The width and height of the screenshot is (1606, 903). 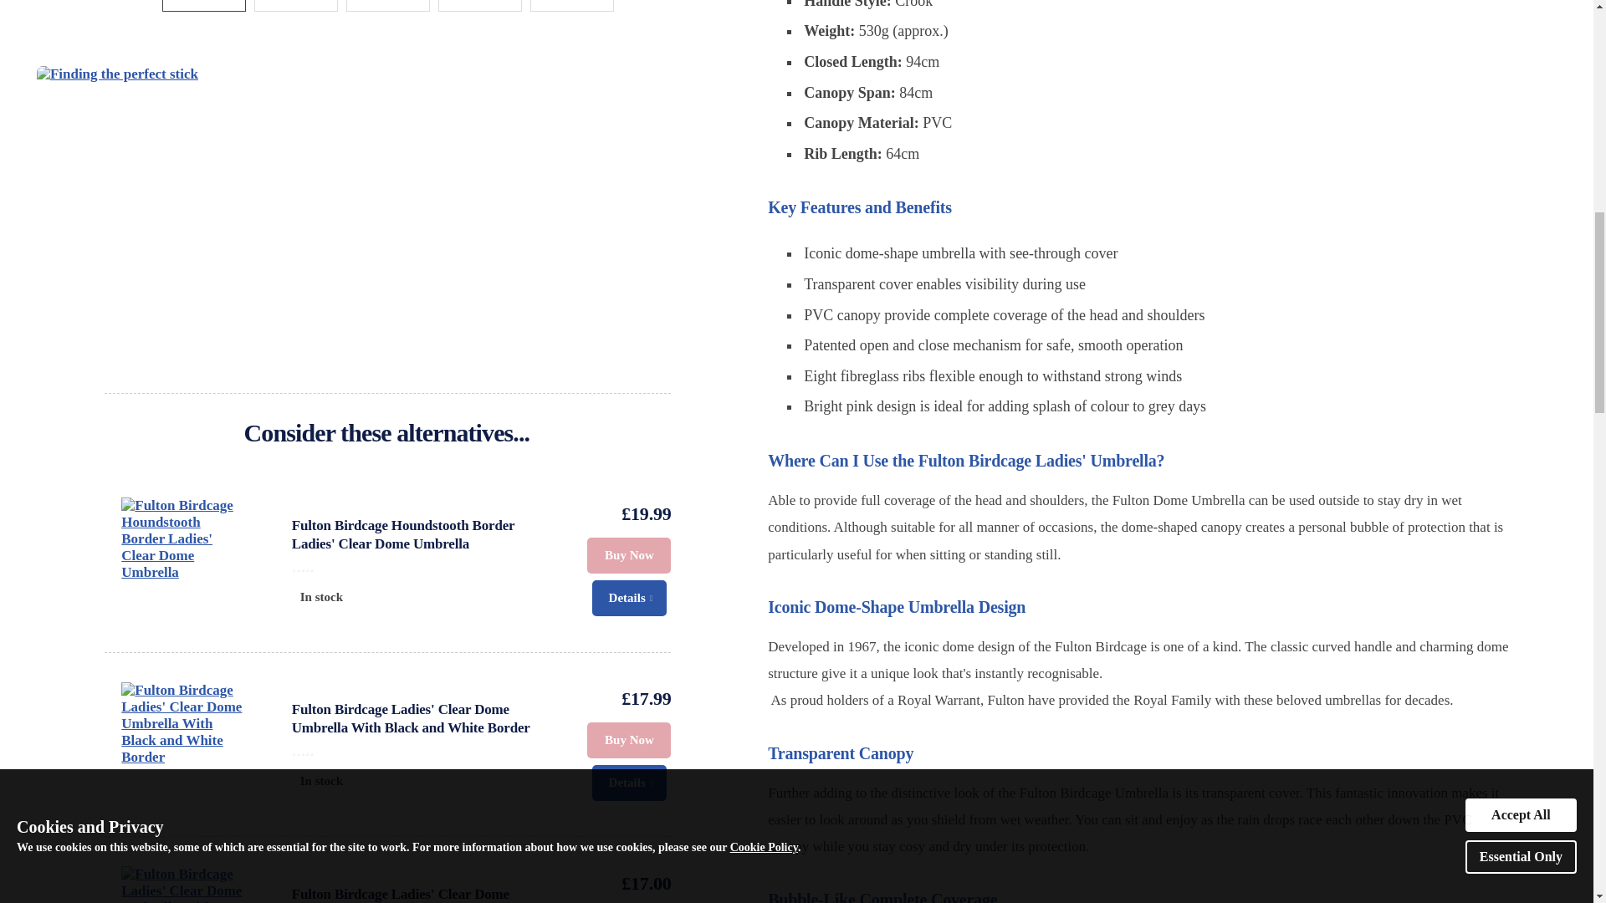 I want to click on Not yet reviewed, so click(x=423, y=749).